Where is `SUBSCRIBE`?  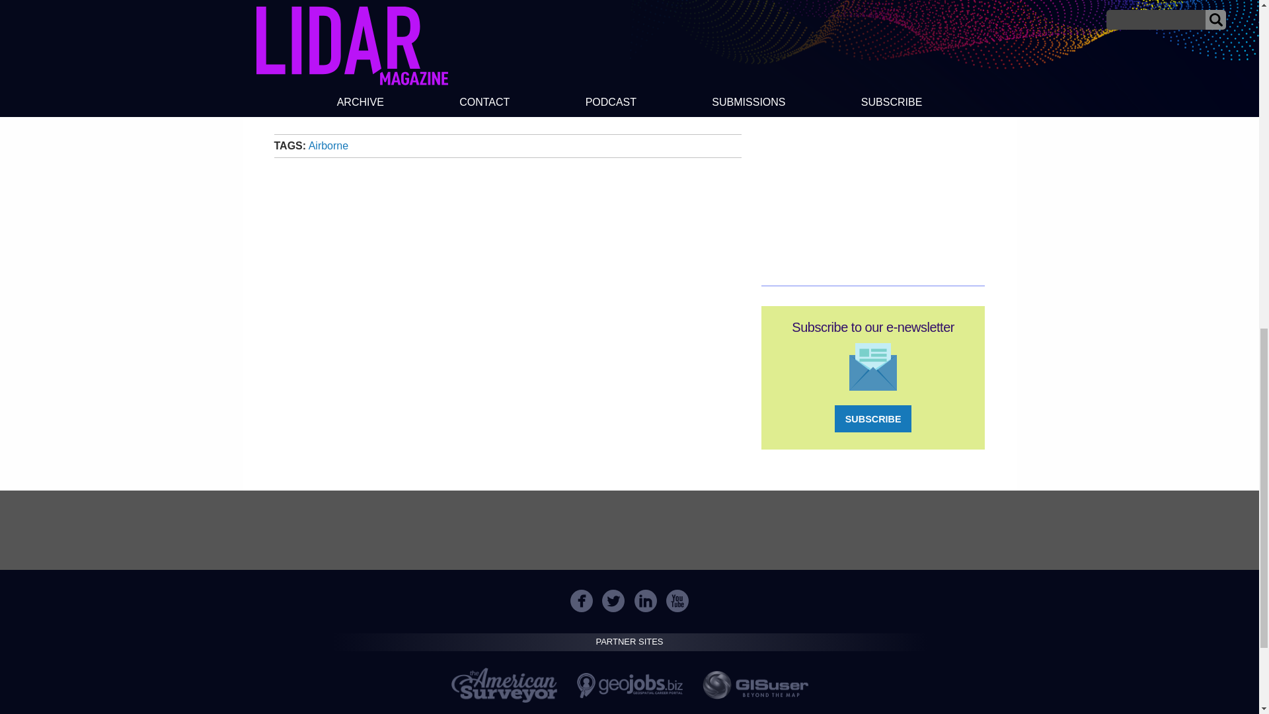 SUBSCRIBE is located at coordinates (872, 419).